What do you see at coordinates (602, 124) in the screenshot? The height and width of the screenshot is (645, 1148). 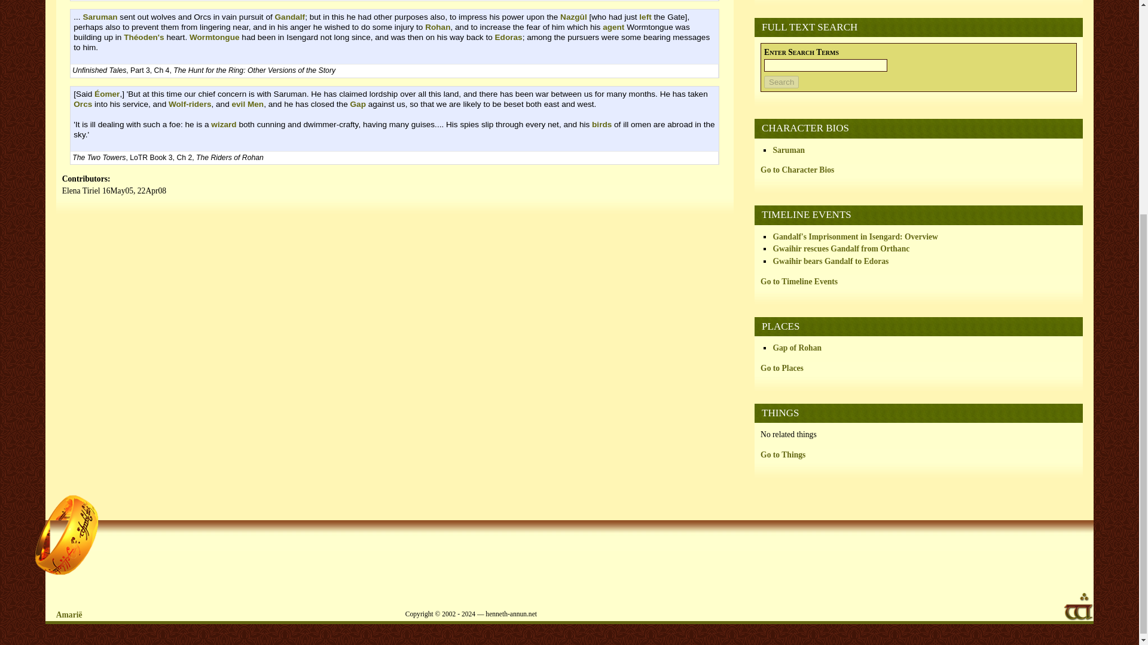 I see `birds` at bounding box center [602, 124].